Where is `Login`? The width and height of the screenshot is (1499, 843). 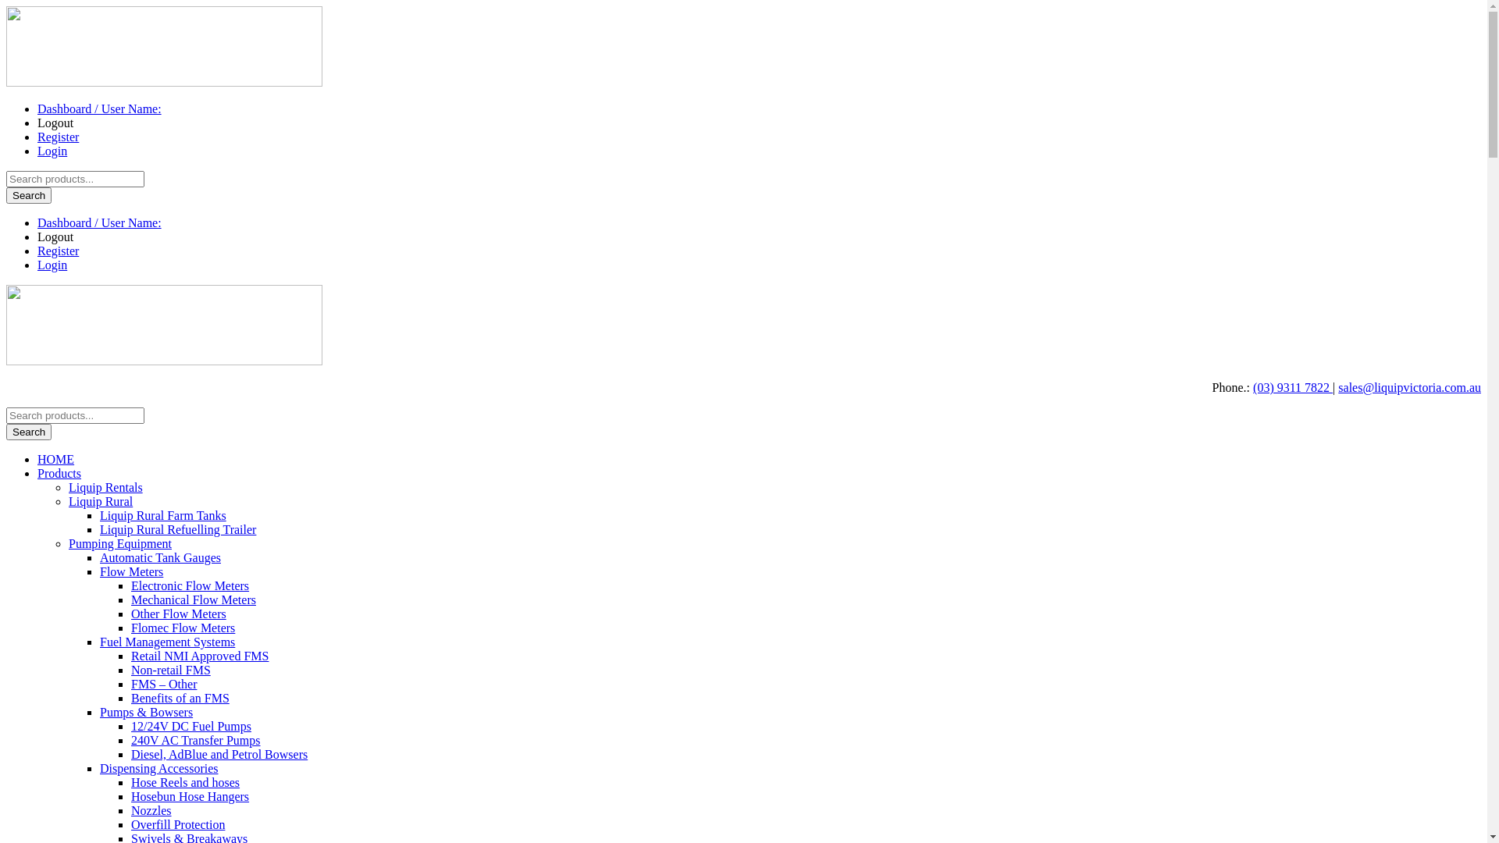
Login is located at coordinates (52, 265).